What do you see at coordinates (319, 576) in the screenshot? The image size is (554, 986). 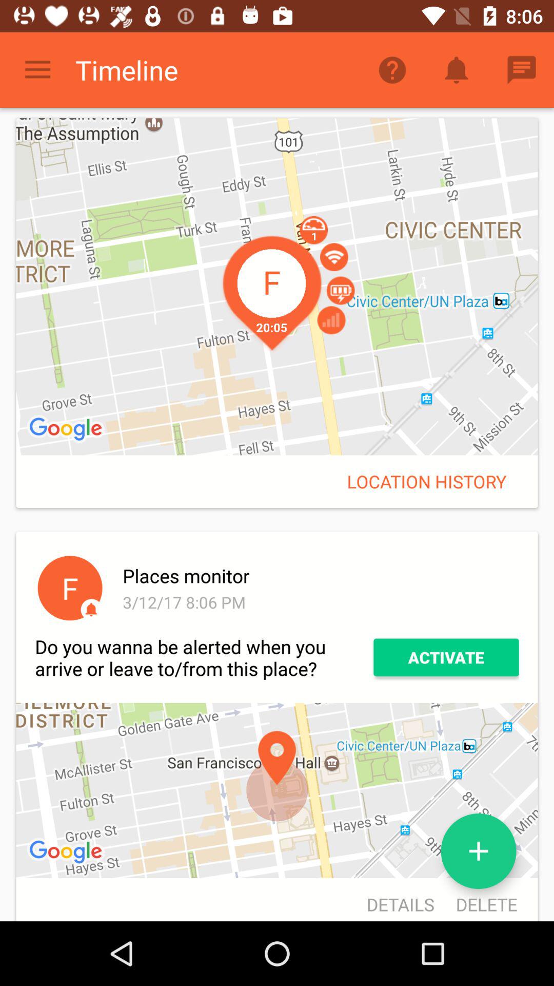 I see `tap the icon above 3 12 17 item` at bounding box center [319, 576].